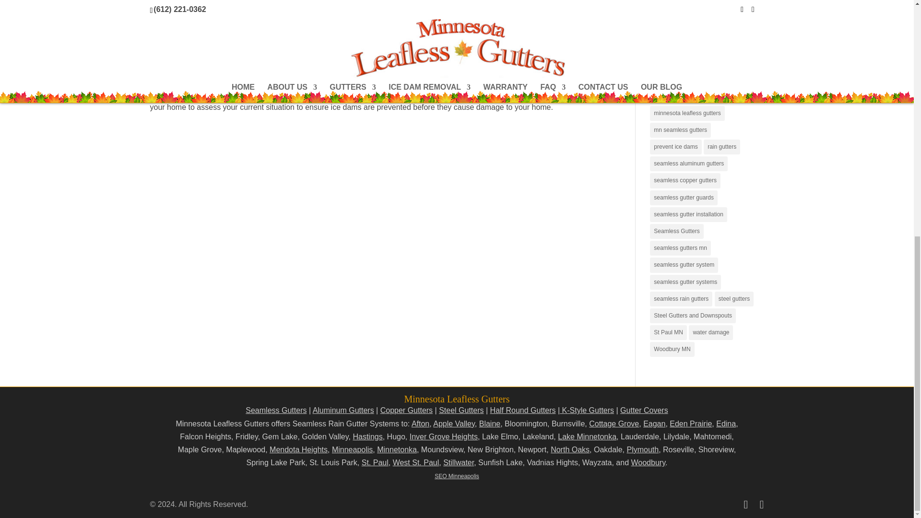  What do you see at coordinates (614, 424) in the screenshot?
I see `Leafless Seamless Gutters Cottage Grove MN` at bounding box center [614, 424].